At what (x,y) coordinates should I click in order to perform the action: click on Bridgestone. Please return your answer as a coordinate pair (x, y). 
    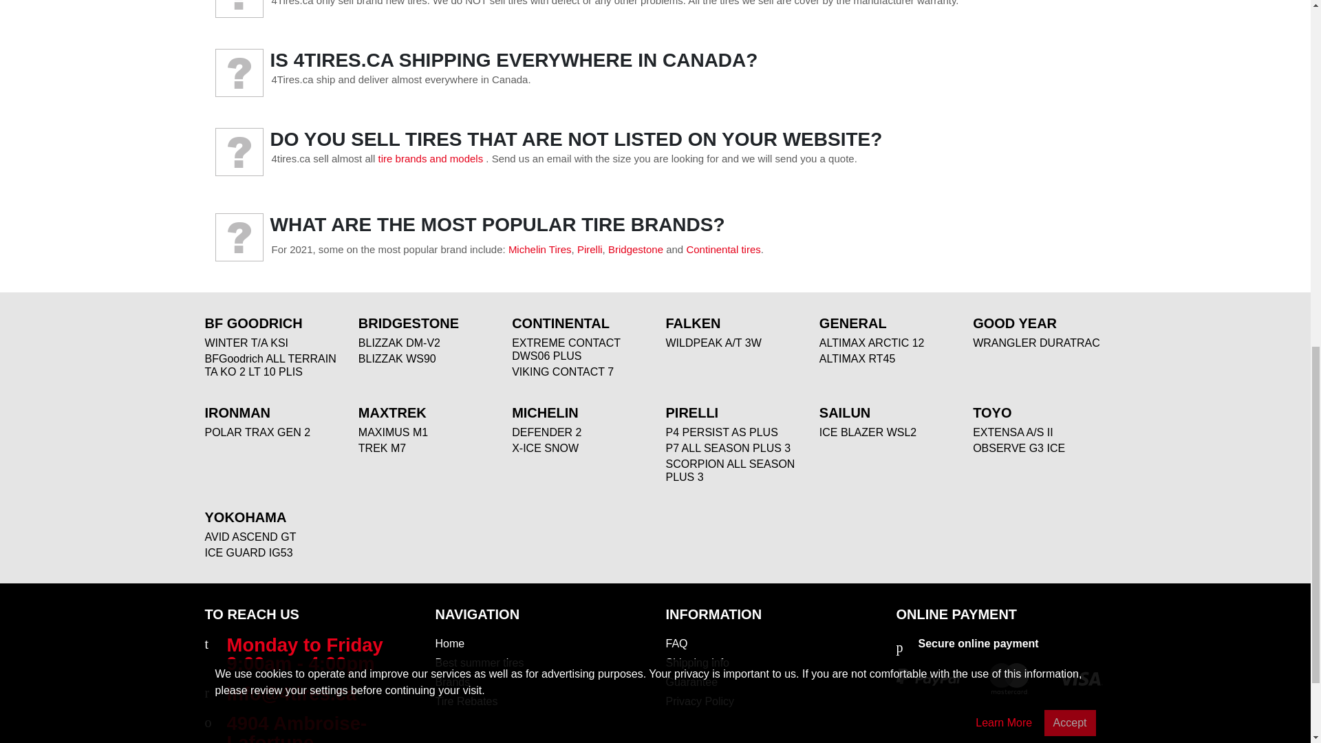
    Looking at the image, I should click on (635, 249).